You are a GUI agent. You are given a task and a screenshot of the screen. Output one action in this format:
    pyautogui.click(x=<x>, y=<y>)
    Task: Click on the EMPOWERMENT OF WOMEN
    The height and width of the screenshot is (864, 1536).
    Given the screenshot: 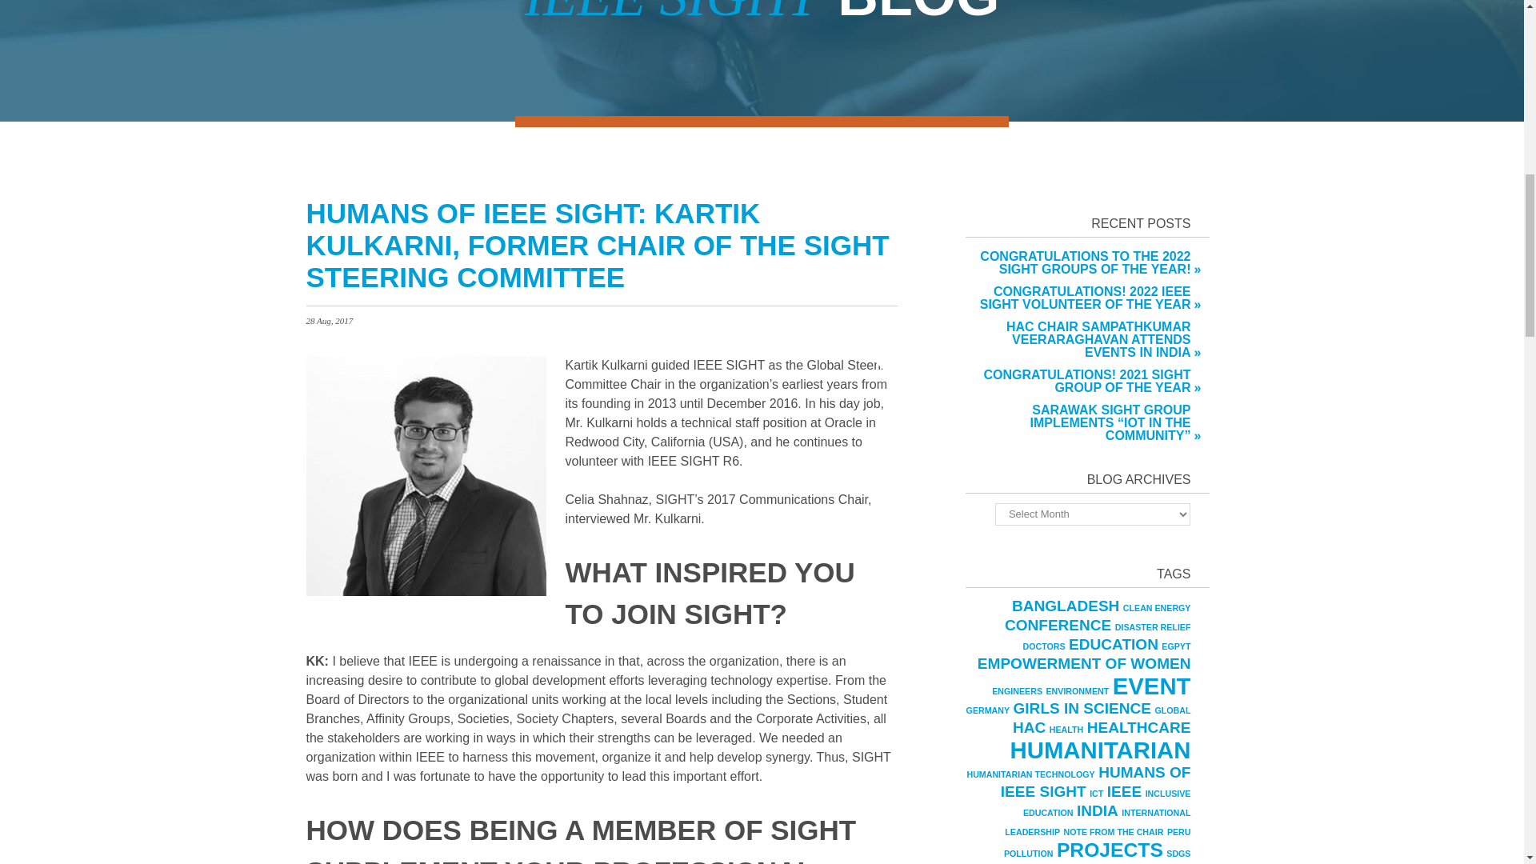 What is the action you would take?
    pyautogui.click(x=1084, y=663)
    